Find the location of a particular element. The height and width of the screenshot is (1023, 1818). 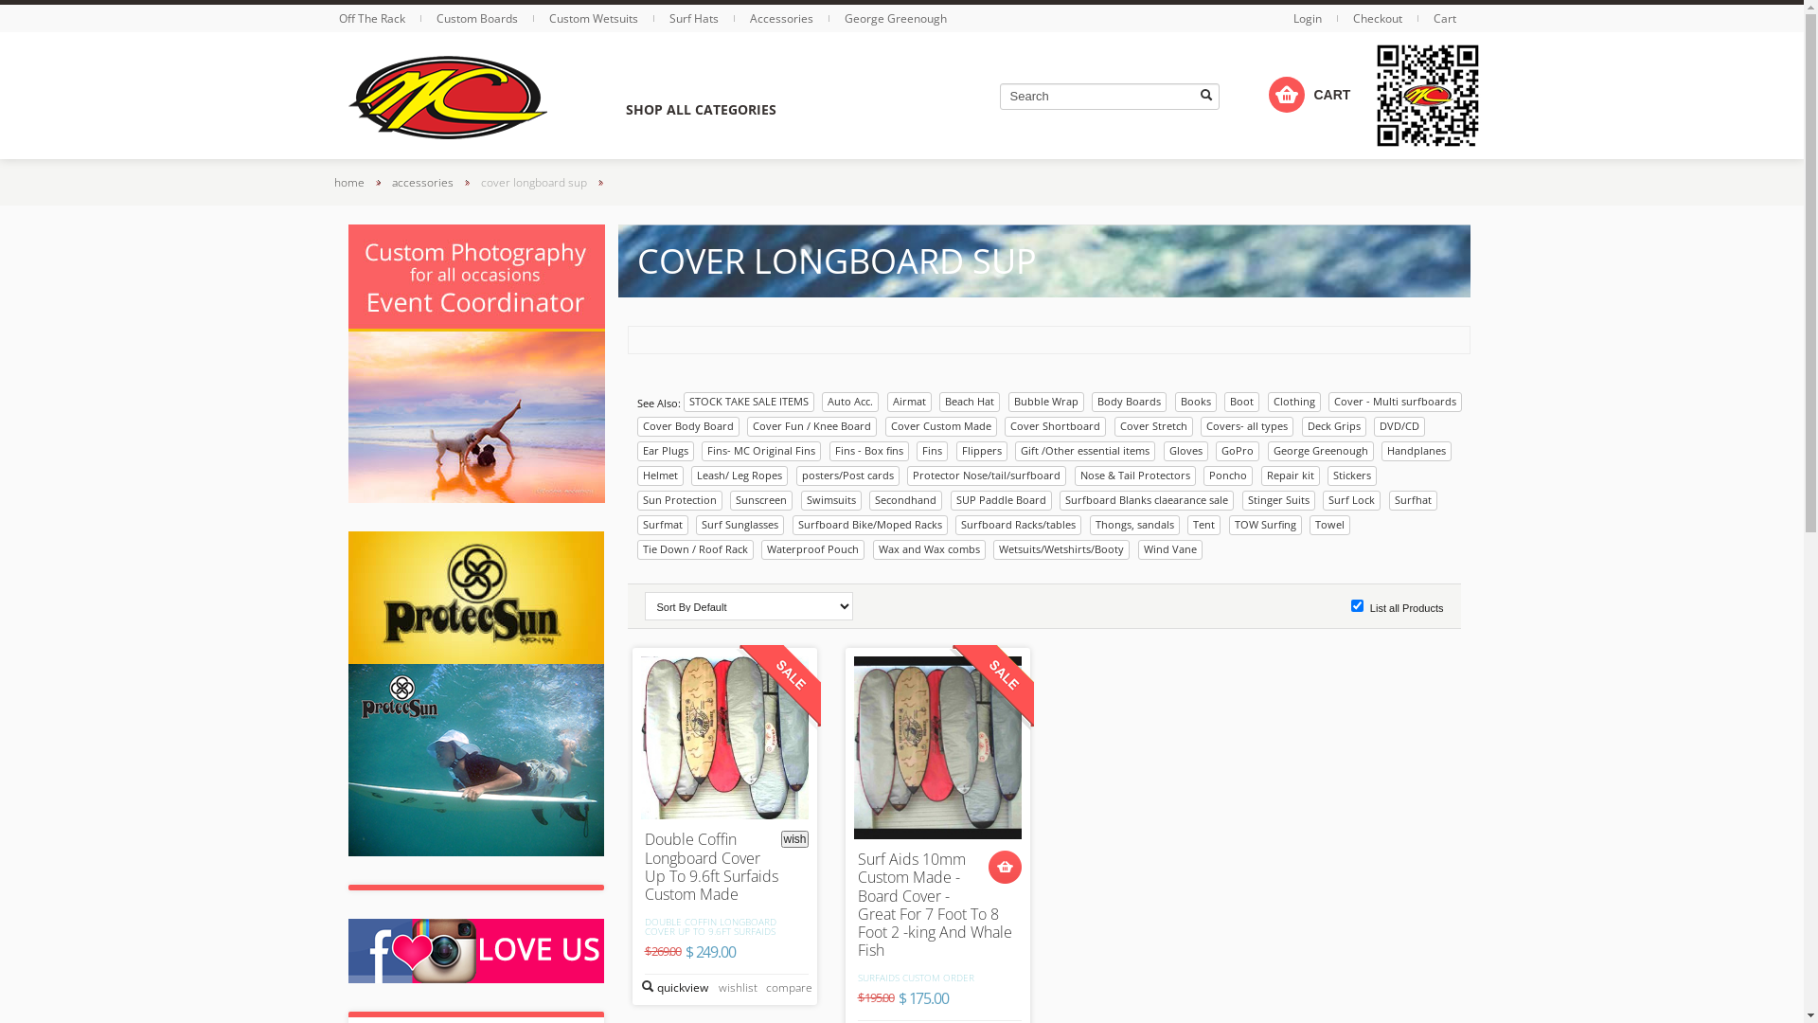

Flippers is located at coordinates (981, 451).